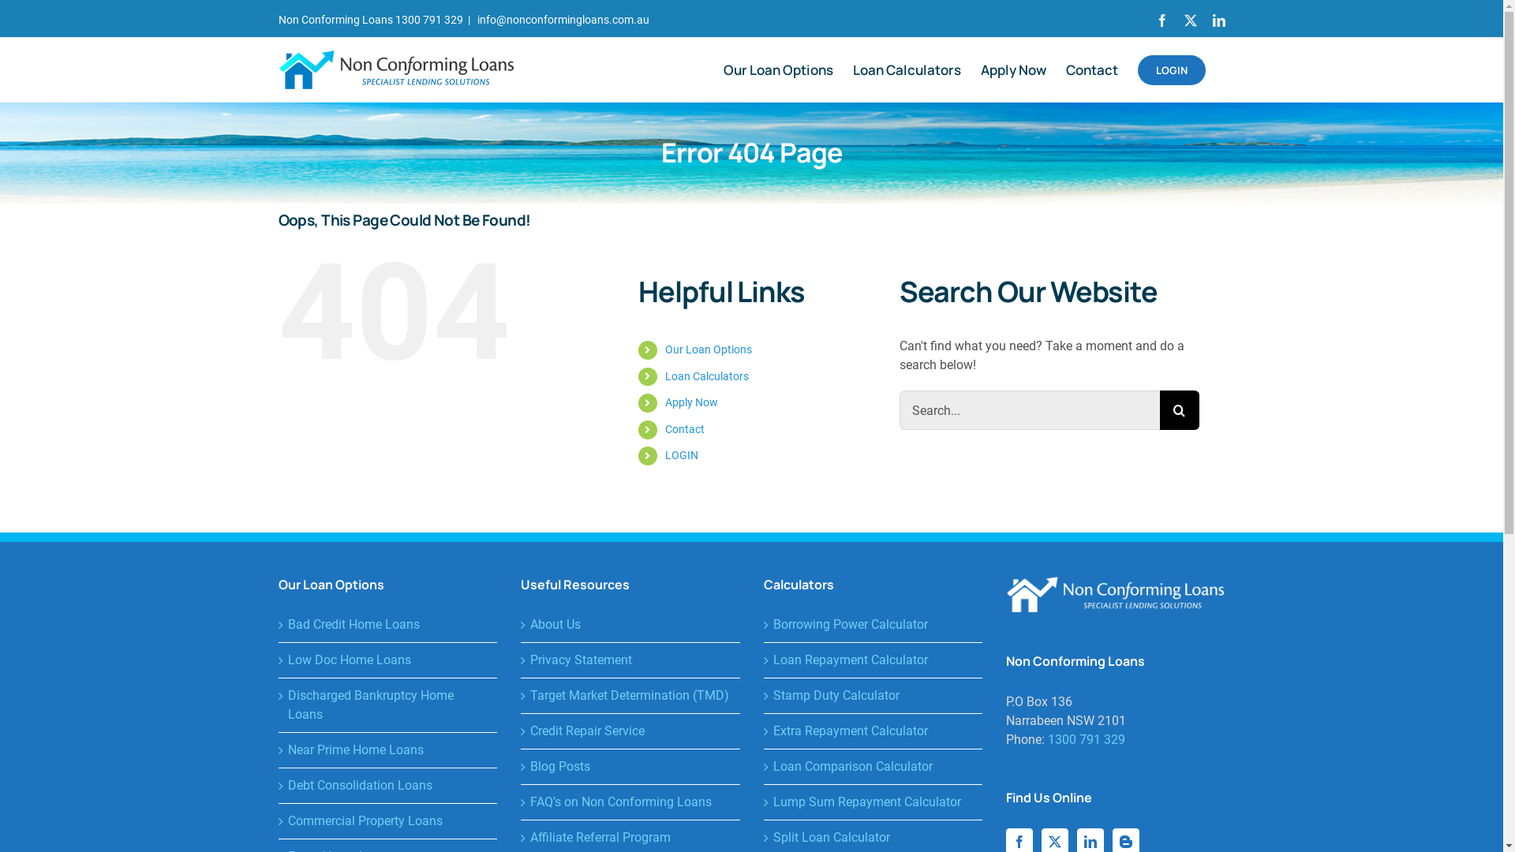  What do you see at coordinates (631, 838) in the screenshot?
I see `Affiliate Referral Program` at bounding box center [631, 838].